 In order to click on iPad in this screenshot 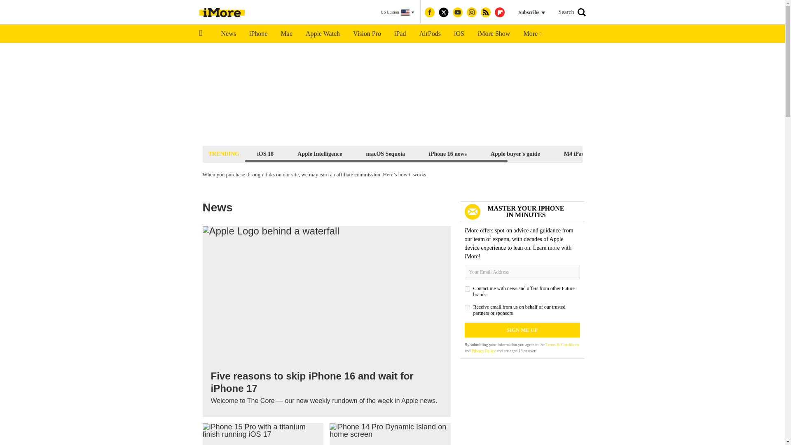, I will do `click(400, 34)`.